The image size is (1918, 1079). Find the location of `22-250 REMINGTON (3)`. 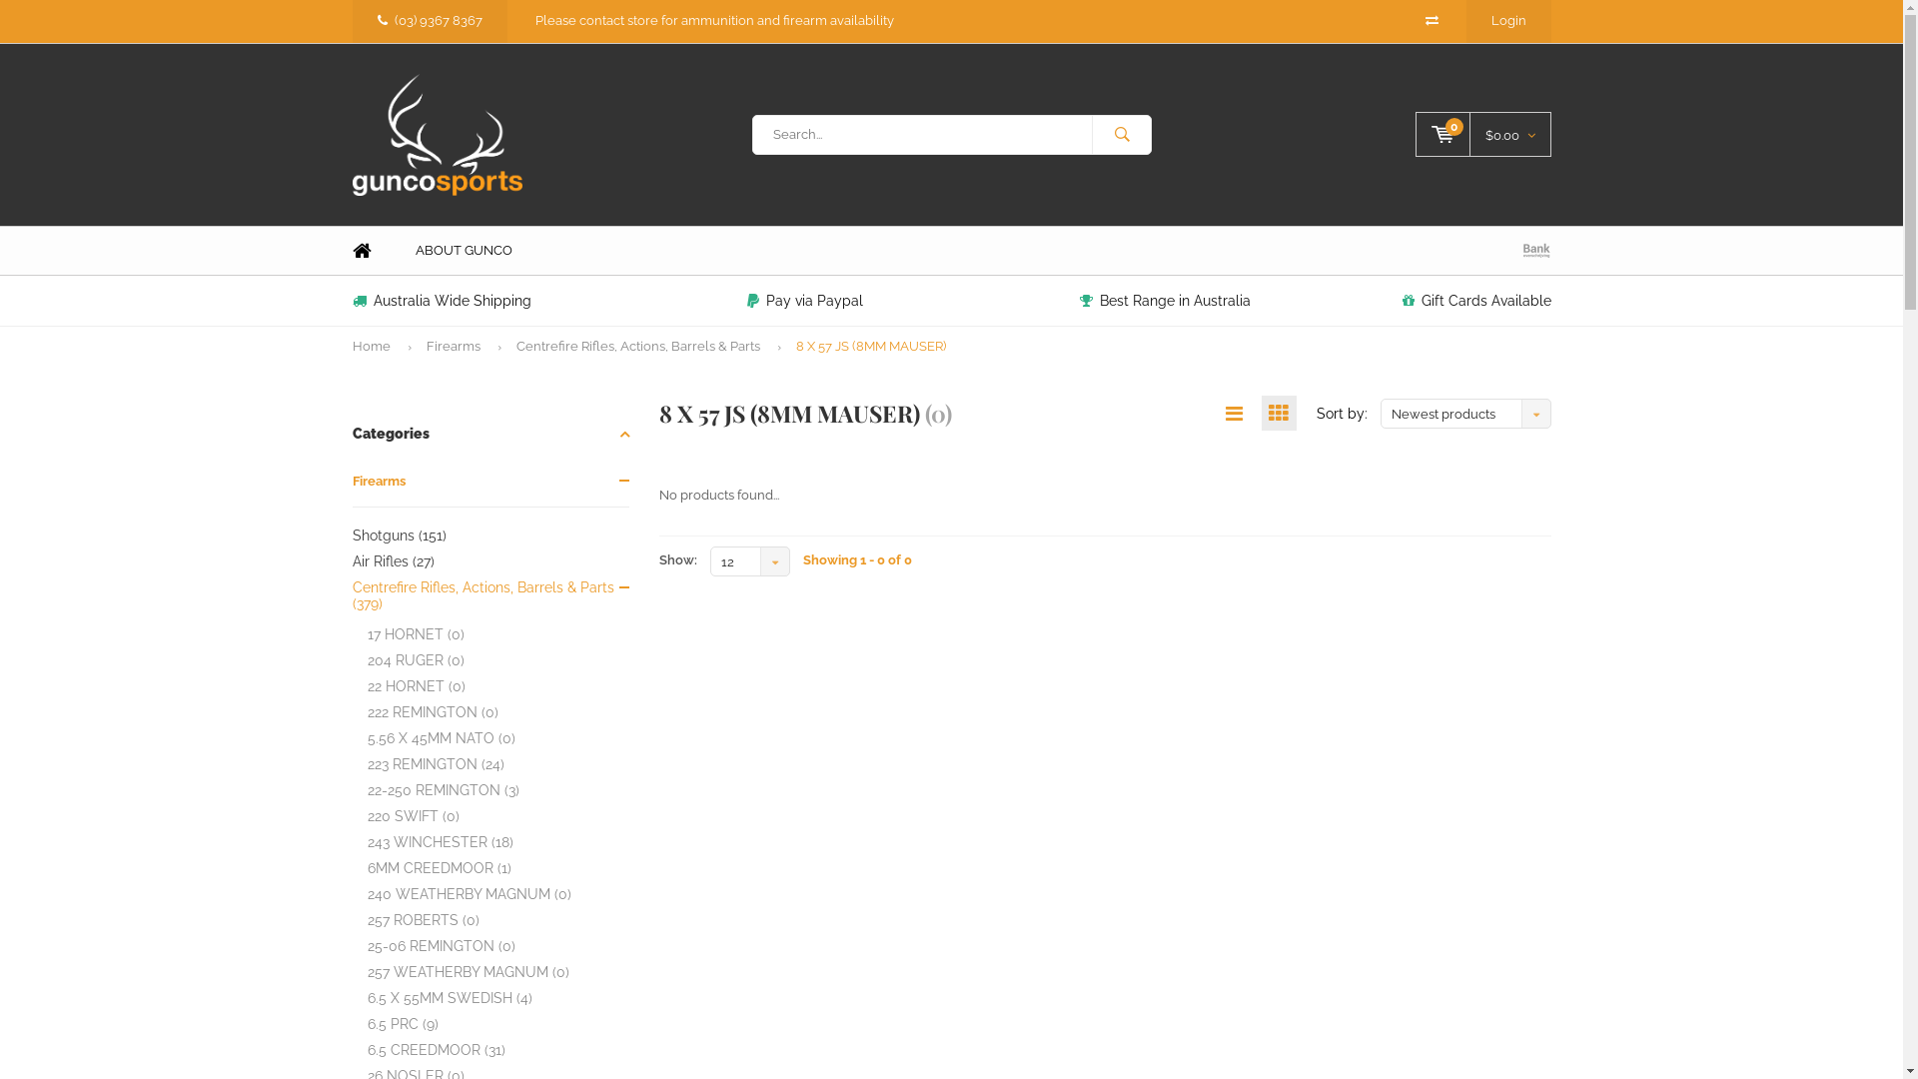

22-250 REMINGTON (3) is located at coordinates (499, 790).